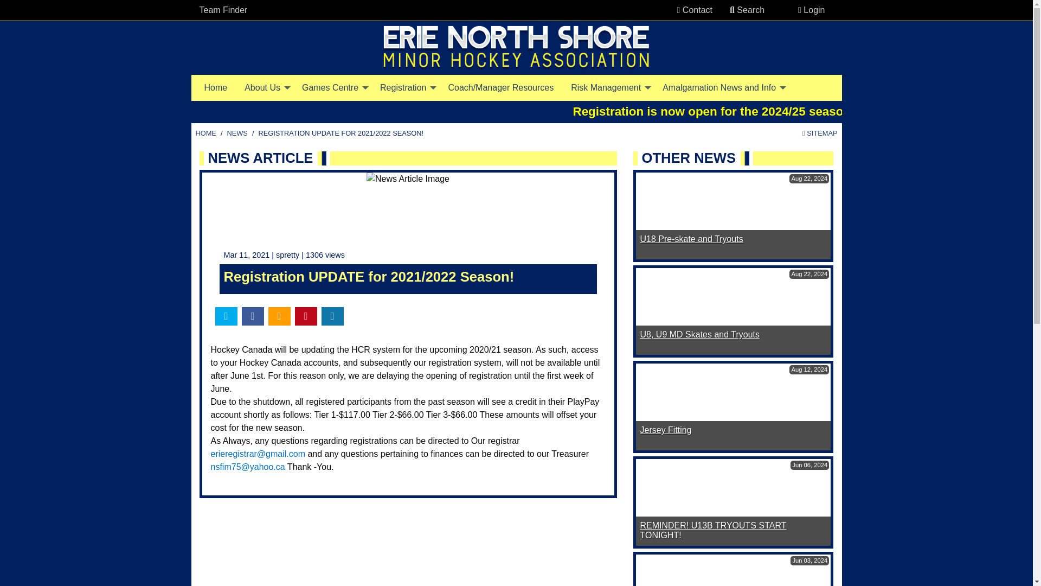 The width and height of the screenshot is (1041, 586). What do you see at coordinates (223, 10) in the screenshot?
I see `Team Finder` at bounding box center [223, 10].